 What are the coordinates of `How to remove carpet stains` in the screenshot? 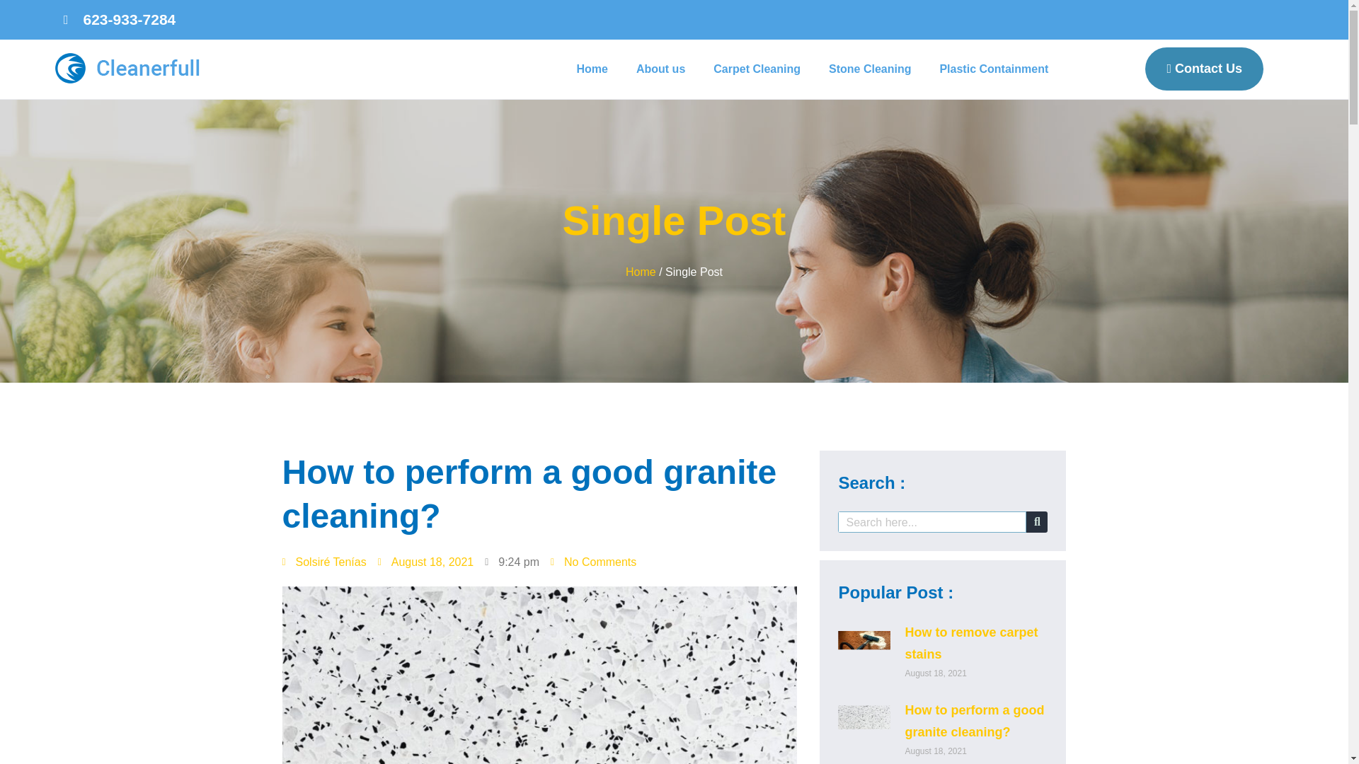 It's located at (971, 644).